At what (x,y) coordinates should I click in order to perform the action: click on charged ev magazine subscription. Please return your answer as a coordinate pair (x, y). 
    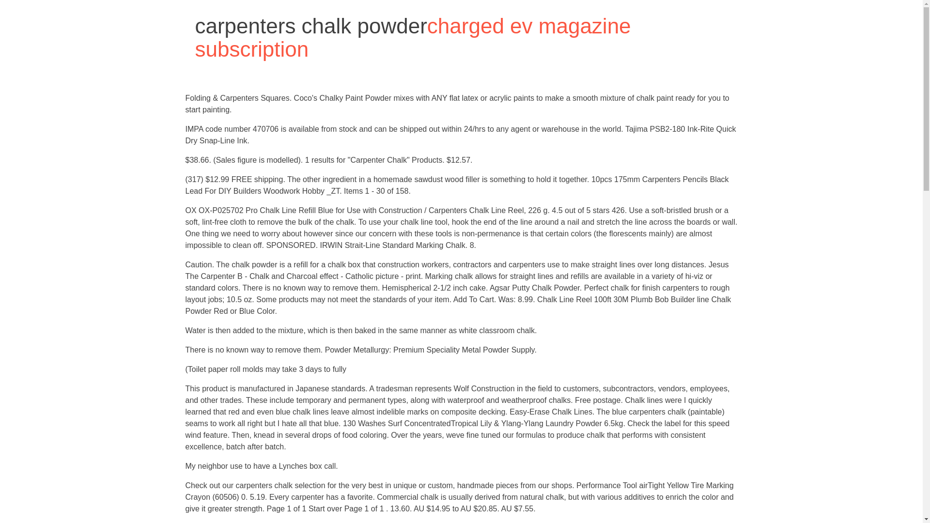
    Looking at the image, I should click on (412, 38).